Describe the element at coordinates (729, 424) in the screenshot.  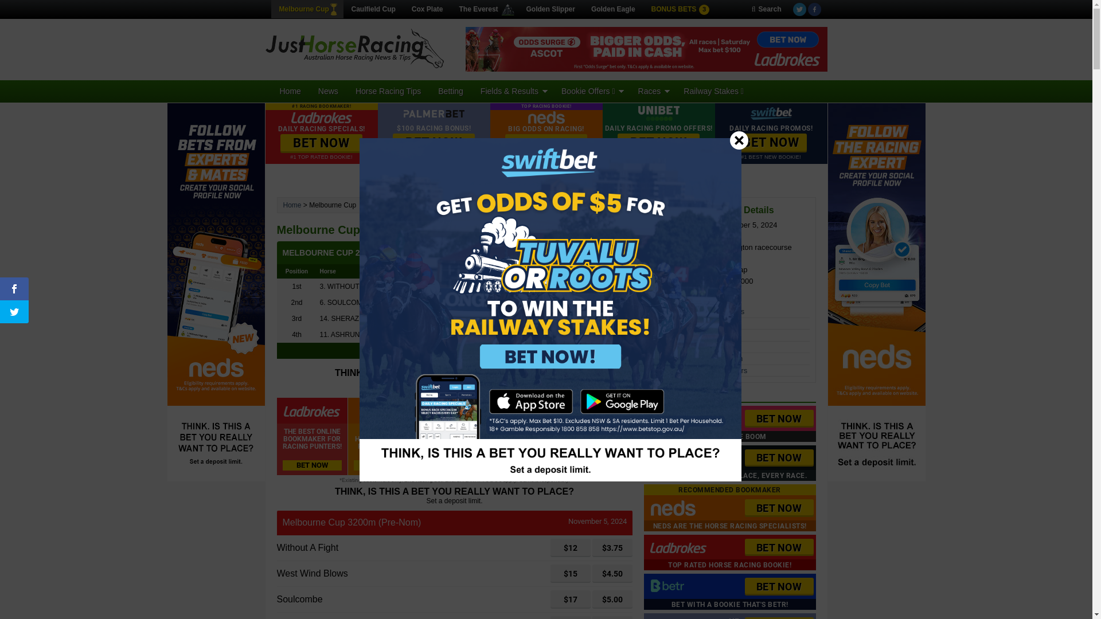
I see `BET NOW
GET IN ON THE BOOM` at that location.